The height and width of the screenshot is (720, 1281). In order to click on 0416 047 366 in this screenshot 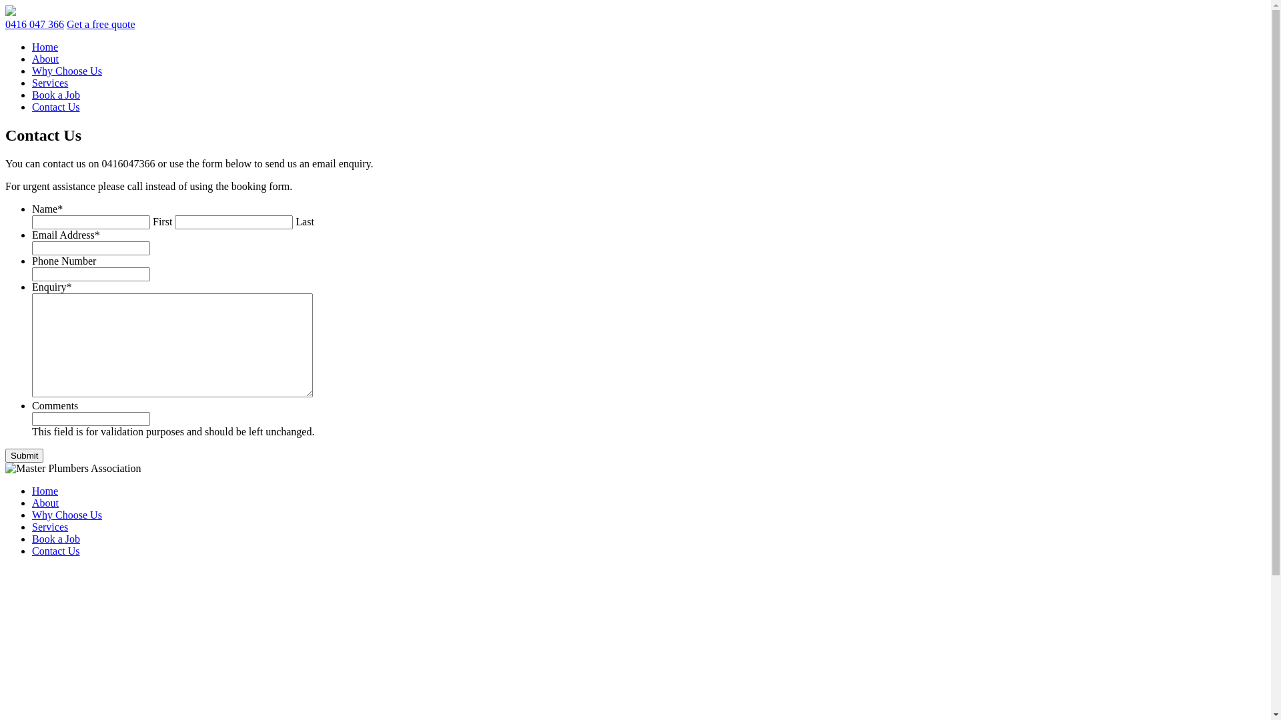, I will do `click(35, 24)`.